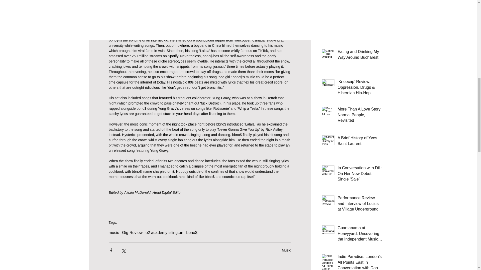 The height and width of the screenshot is (270, 481). I want to click on o2 academy islington, so click(164, 232).